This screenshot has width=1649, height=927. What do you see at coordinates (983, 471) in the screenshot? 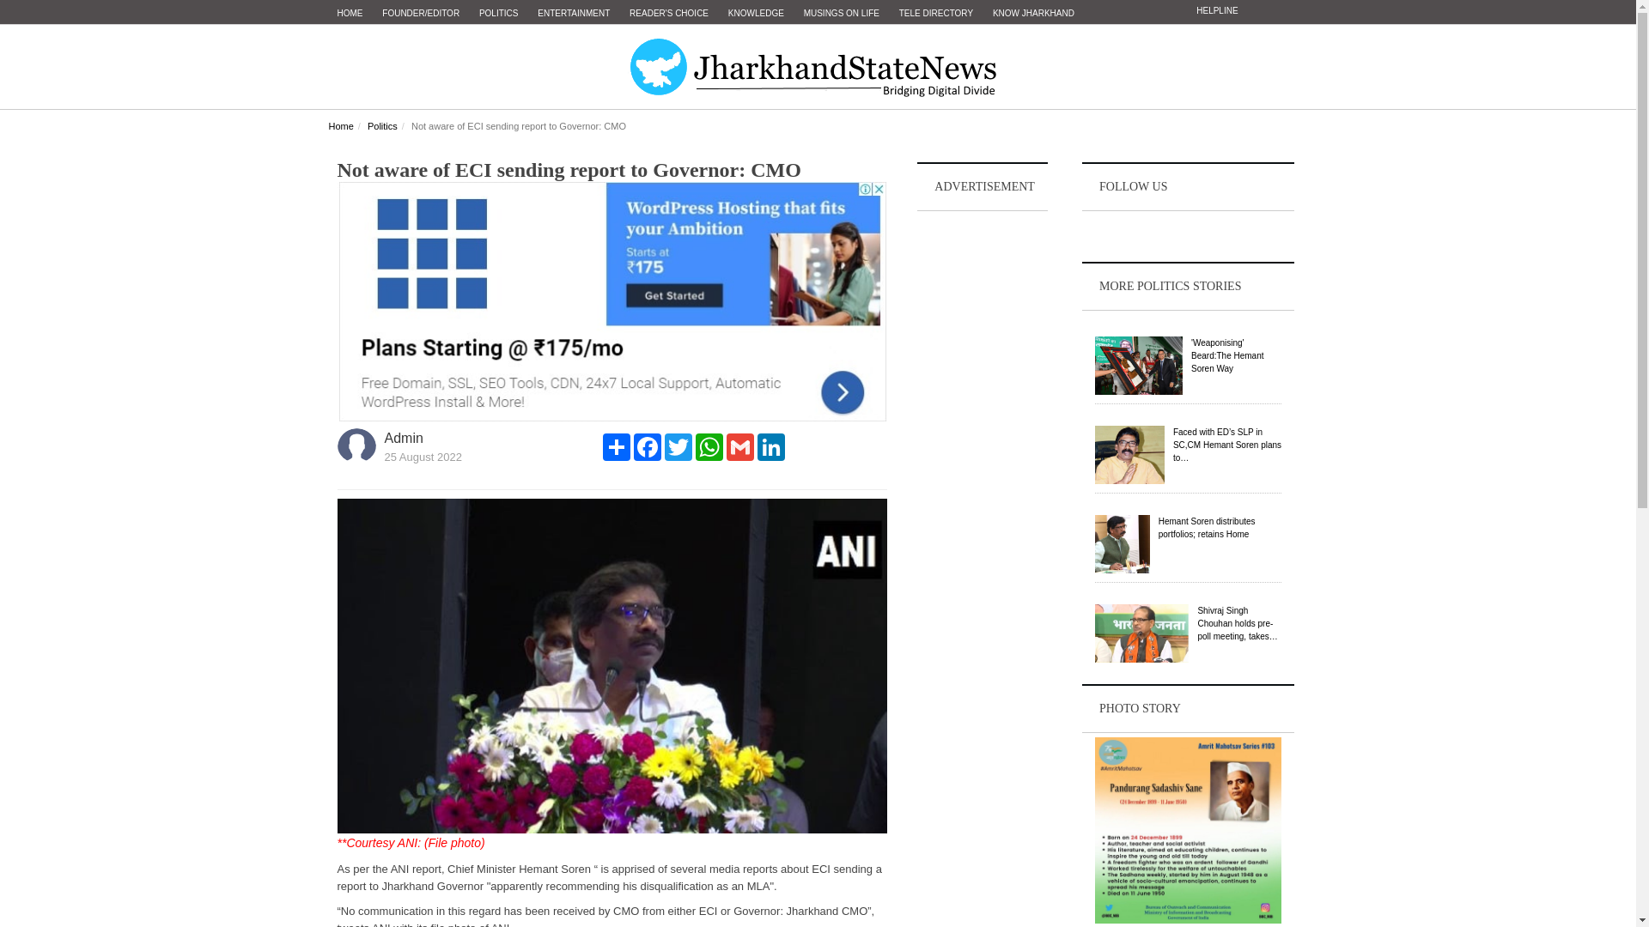
I see `Advertisement` at bounding box center [983, 471].